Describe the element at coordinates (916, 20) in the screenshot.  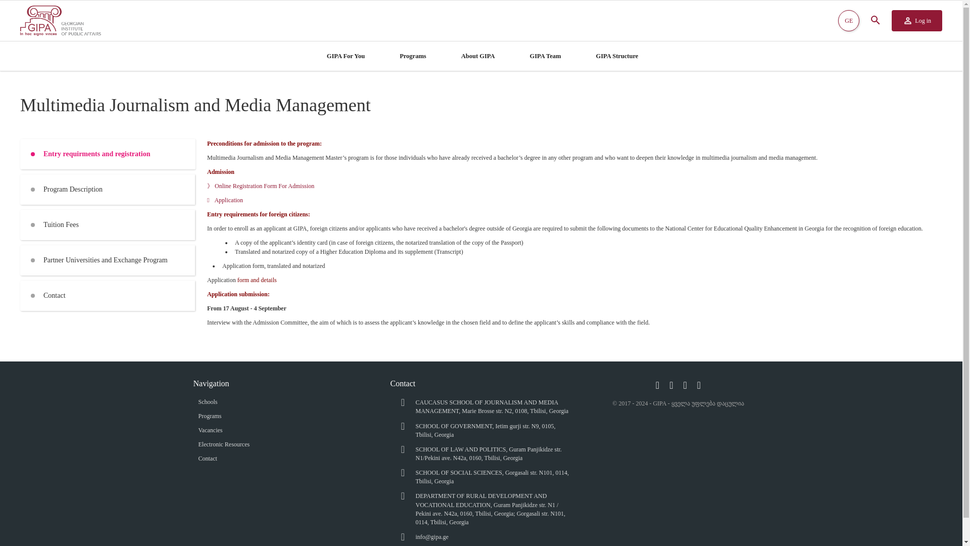
I see `Log in` at that location.